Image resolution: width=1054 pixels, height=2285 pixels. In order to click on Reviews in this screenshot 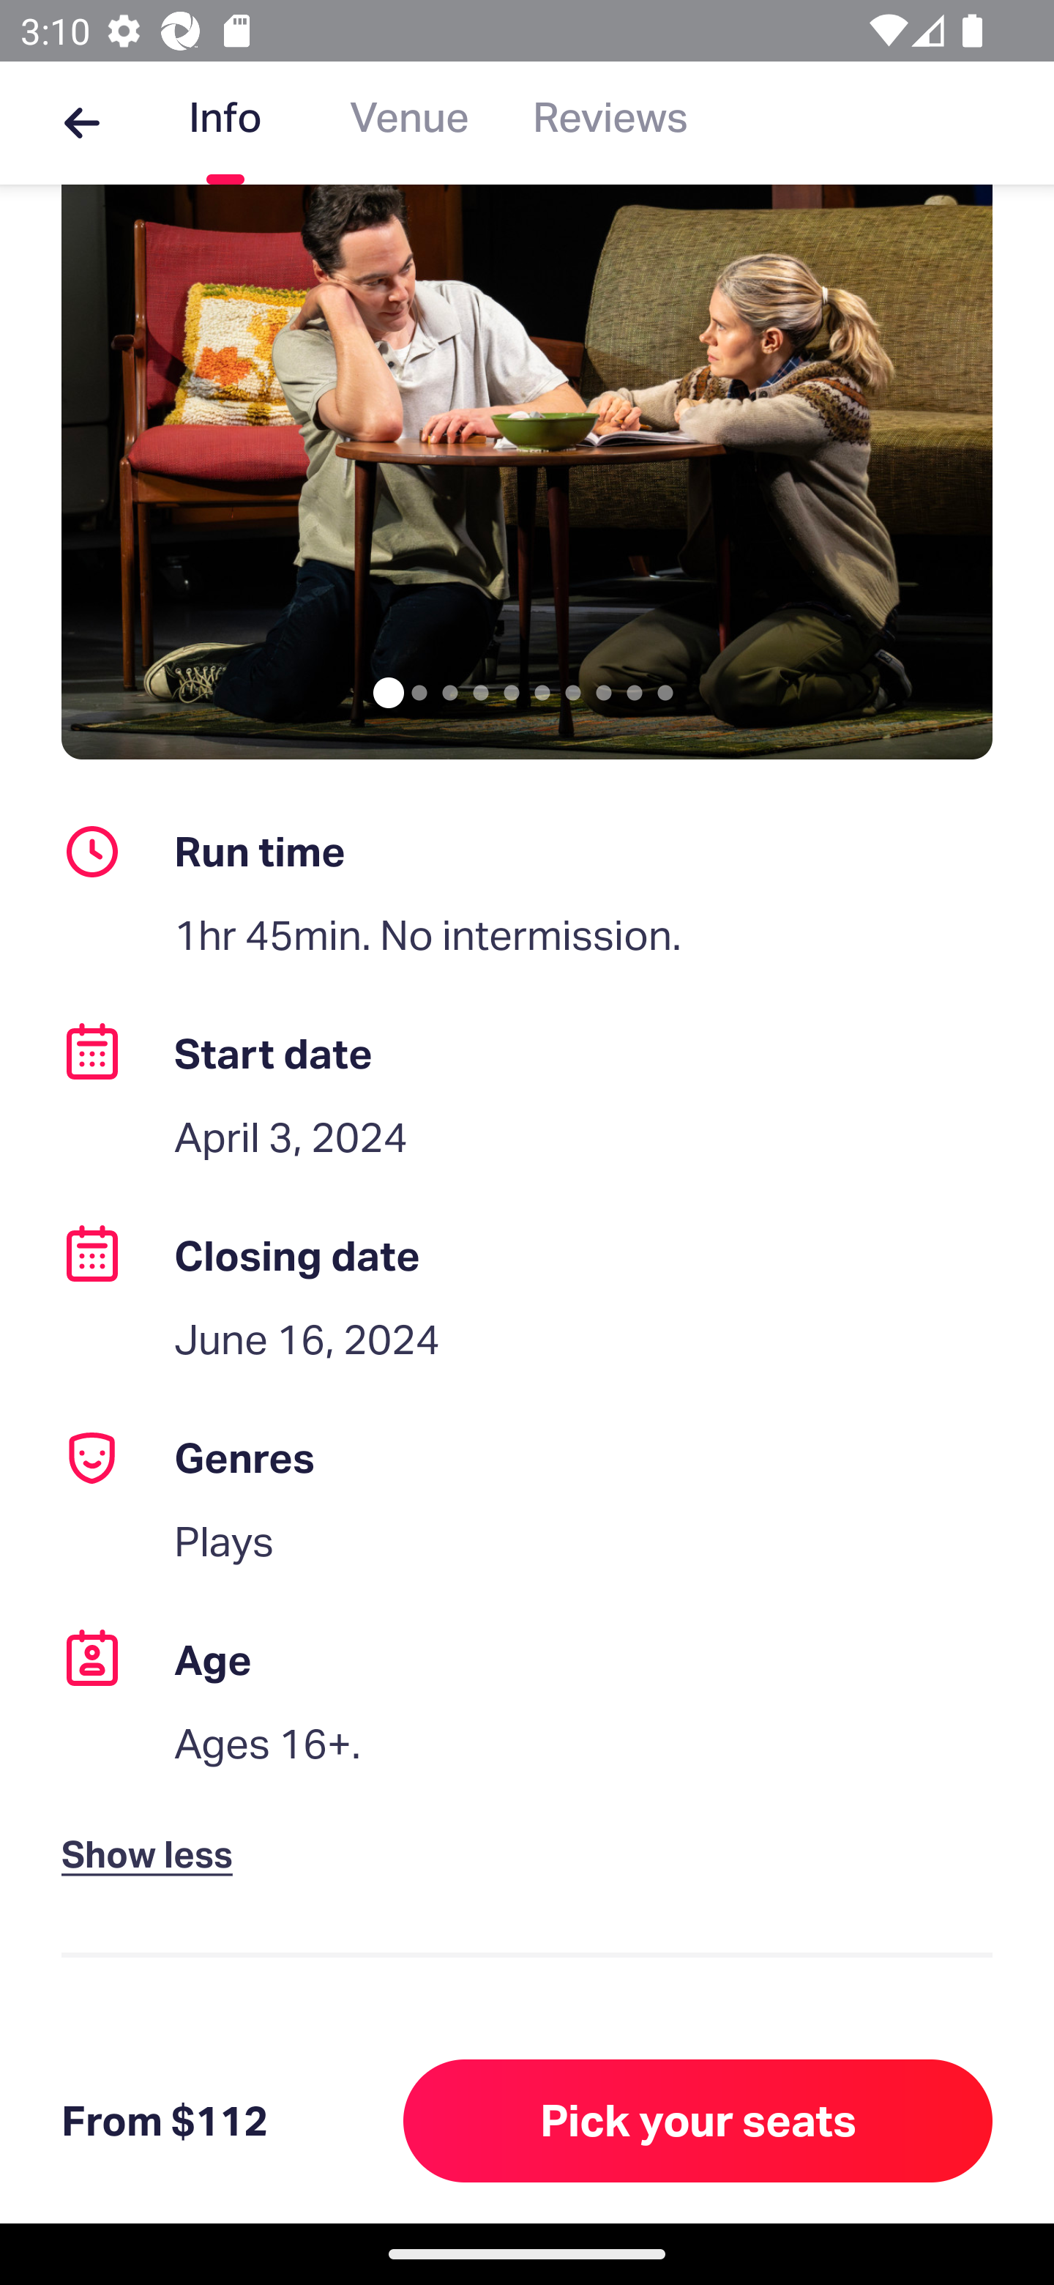, I will do `click(610, 123)`.